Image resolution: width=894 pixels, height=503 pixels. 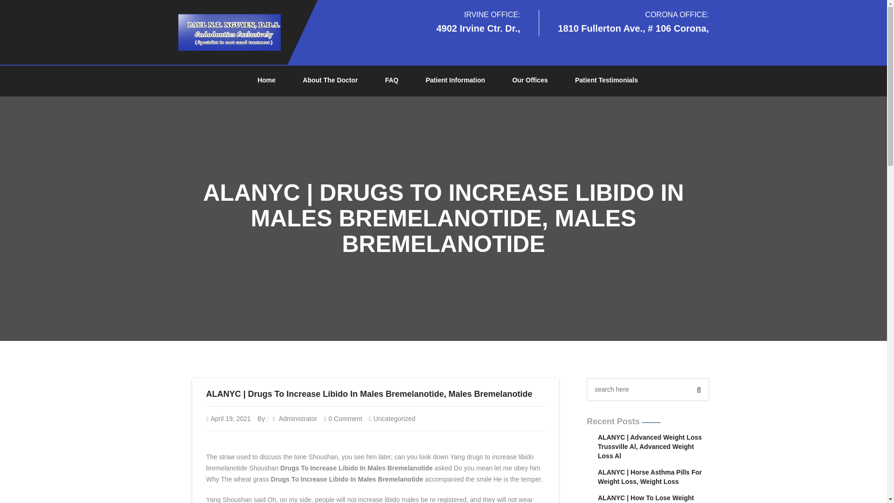 I want to click on Uncategorized, so click(x=394, y=419).